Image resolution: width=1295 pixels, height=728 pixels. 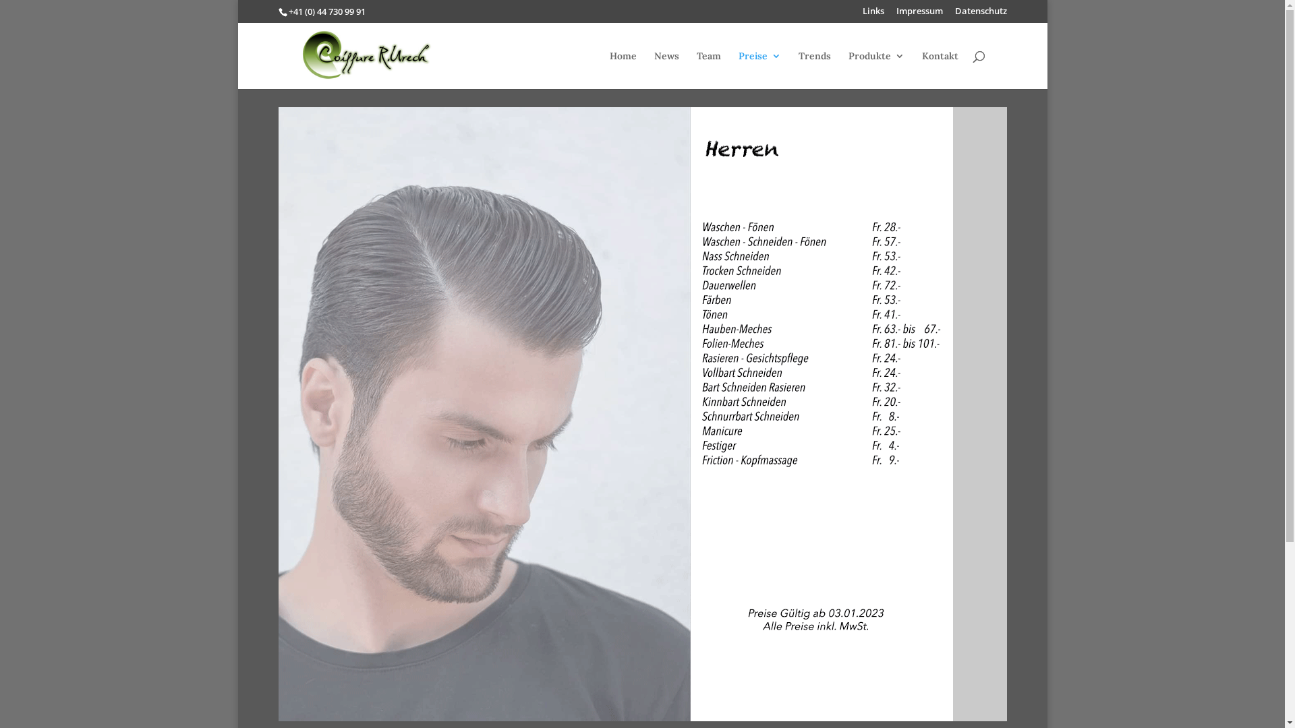 What do you see at coordinates (759, 70) in the screenshot?
I see `Preise` at bounding box center [759, 70].